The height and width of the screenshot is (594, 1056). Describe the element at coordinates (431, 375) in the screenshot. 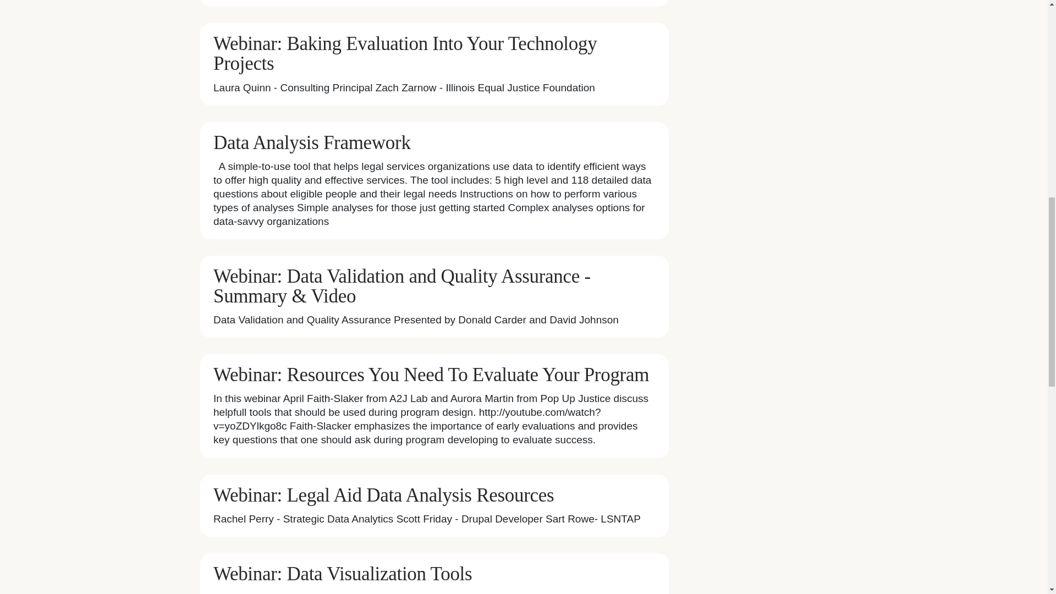

I see `Webinar: Resources You Need To Evaluate Your Program` at that location.